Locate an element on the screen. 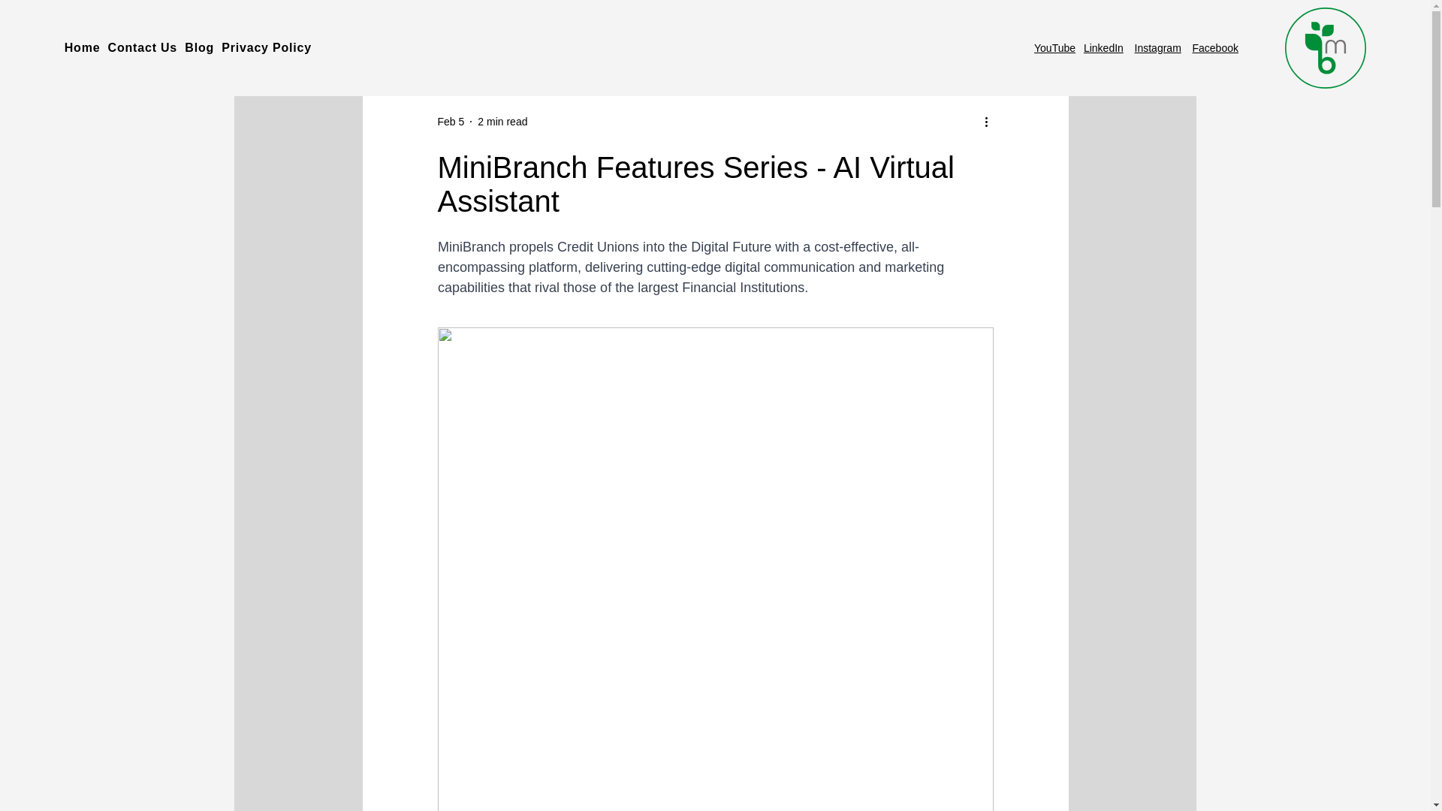 The image size is (1442, 811). Facebook is located at coordinates (1215, 48).